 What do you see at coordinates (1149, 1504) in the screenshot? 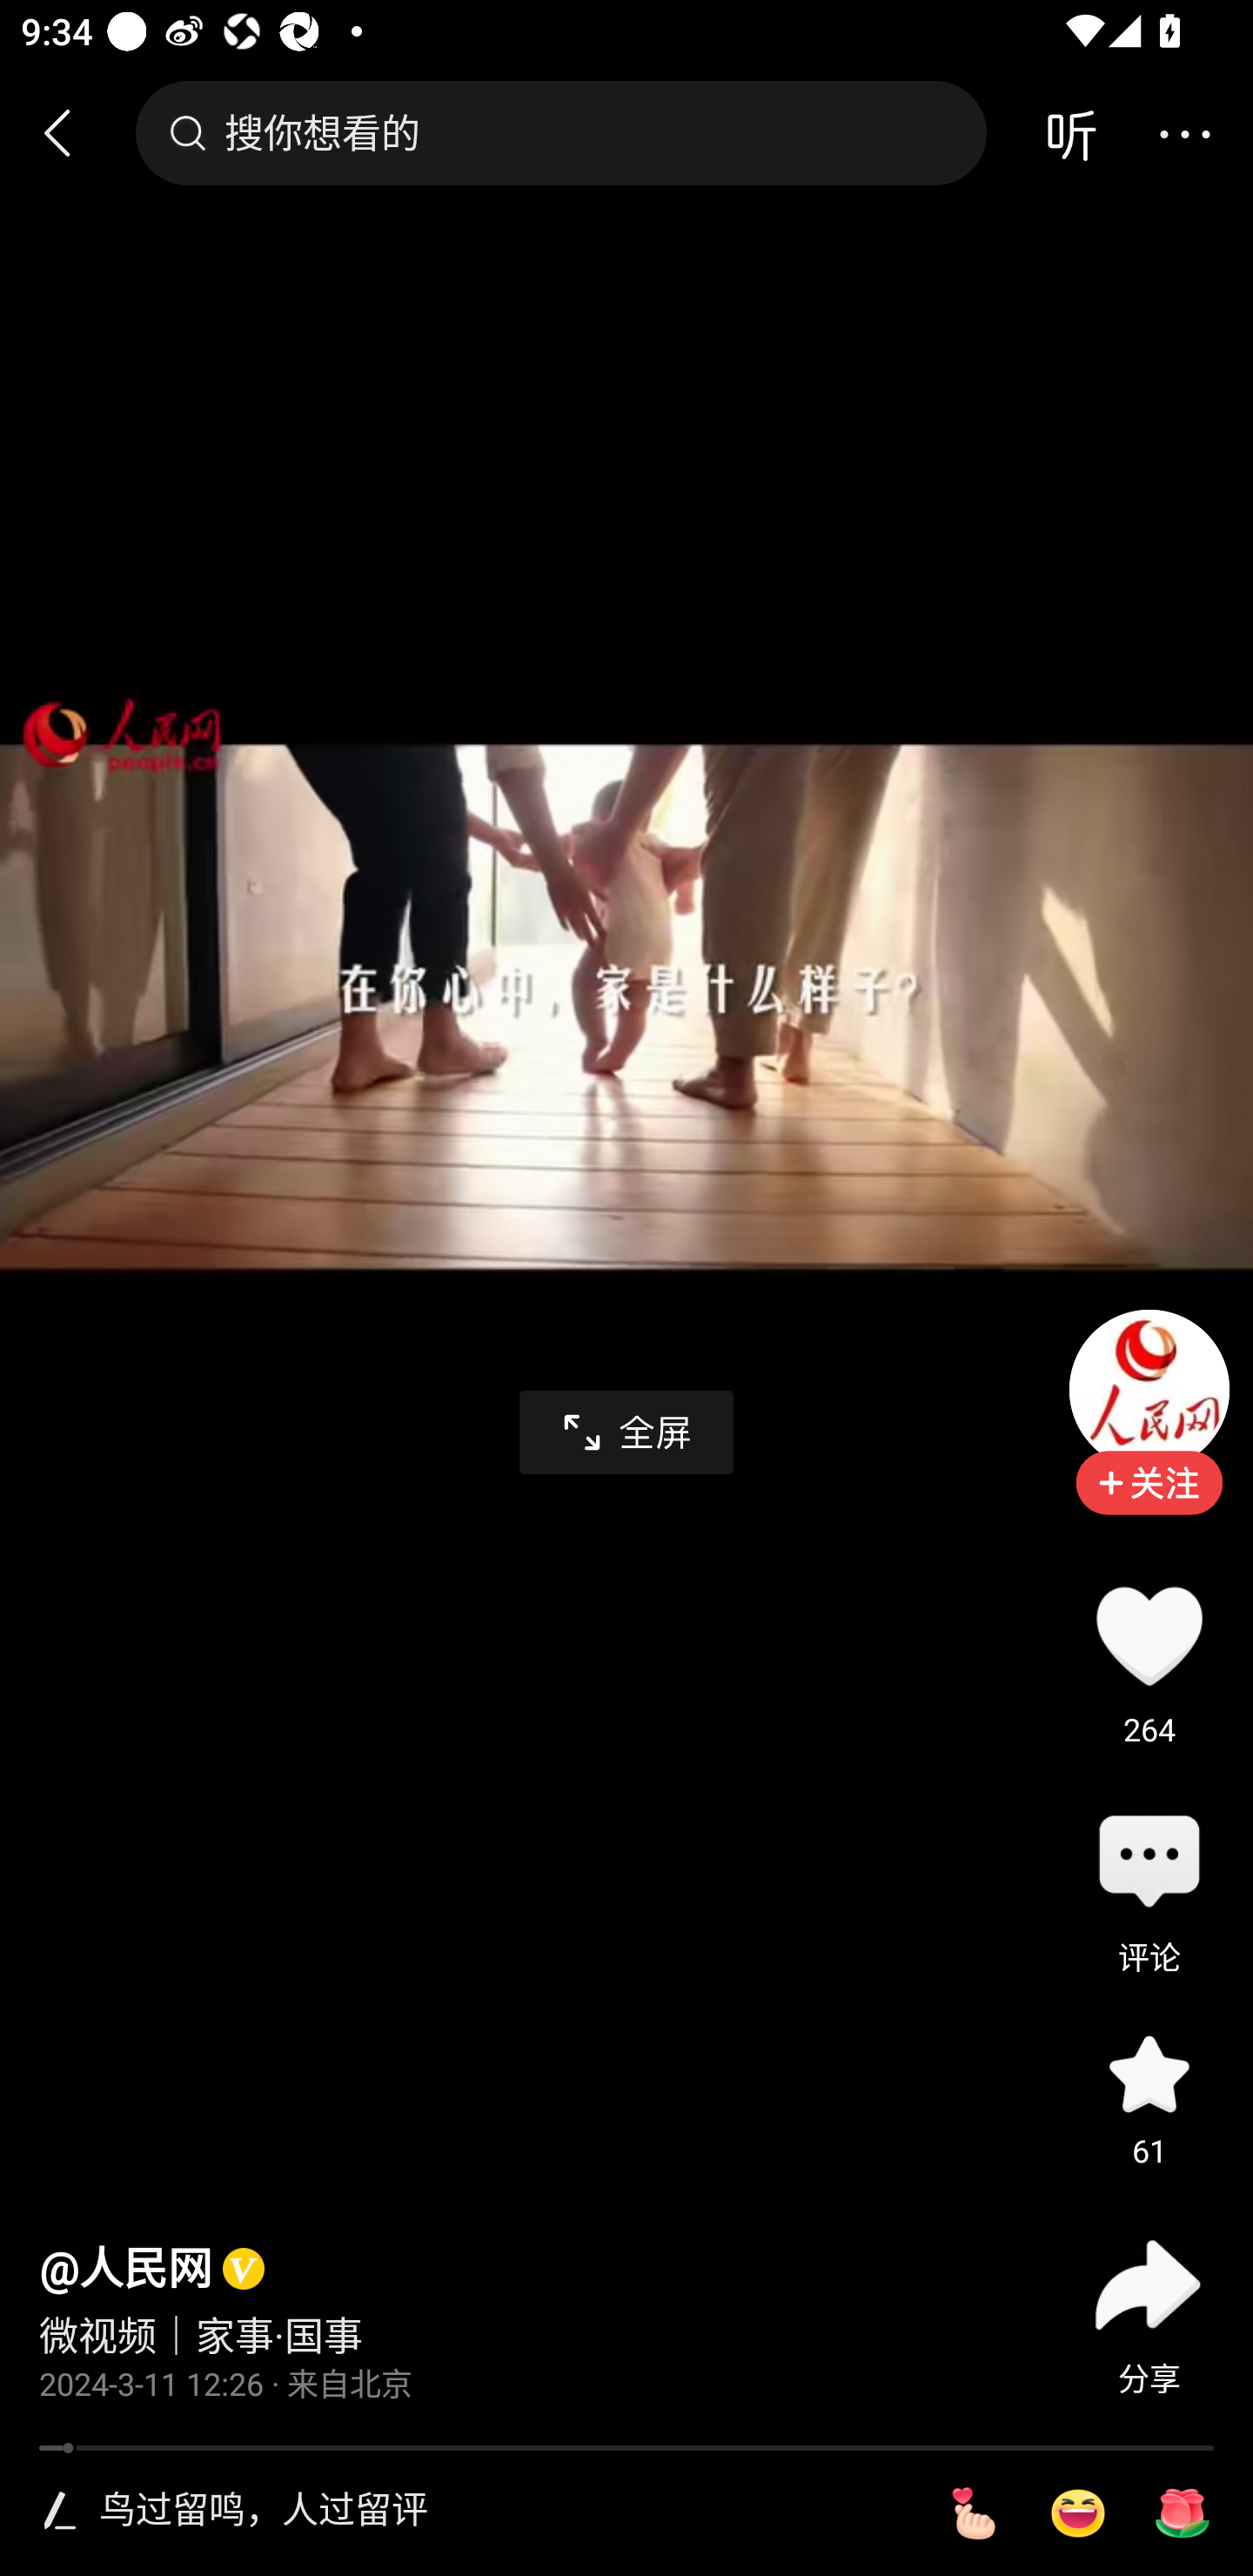
I see `加关注` at bounding box center [1149, 1504].